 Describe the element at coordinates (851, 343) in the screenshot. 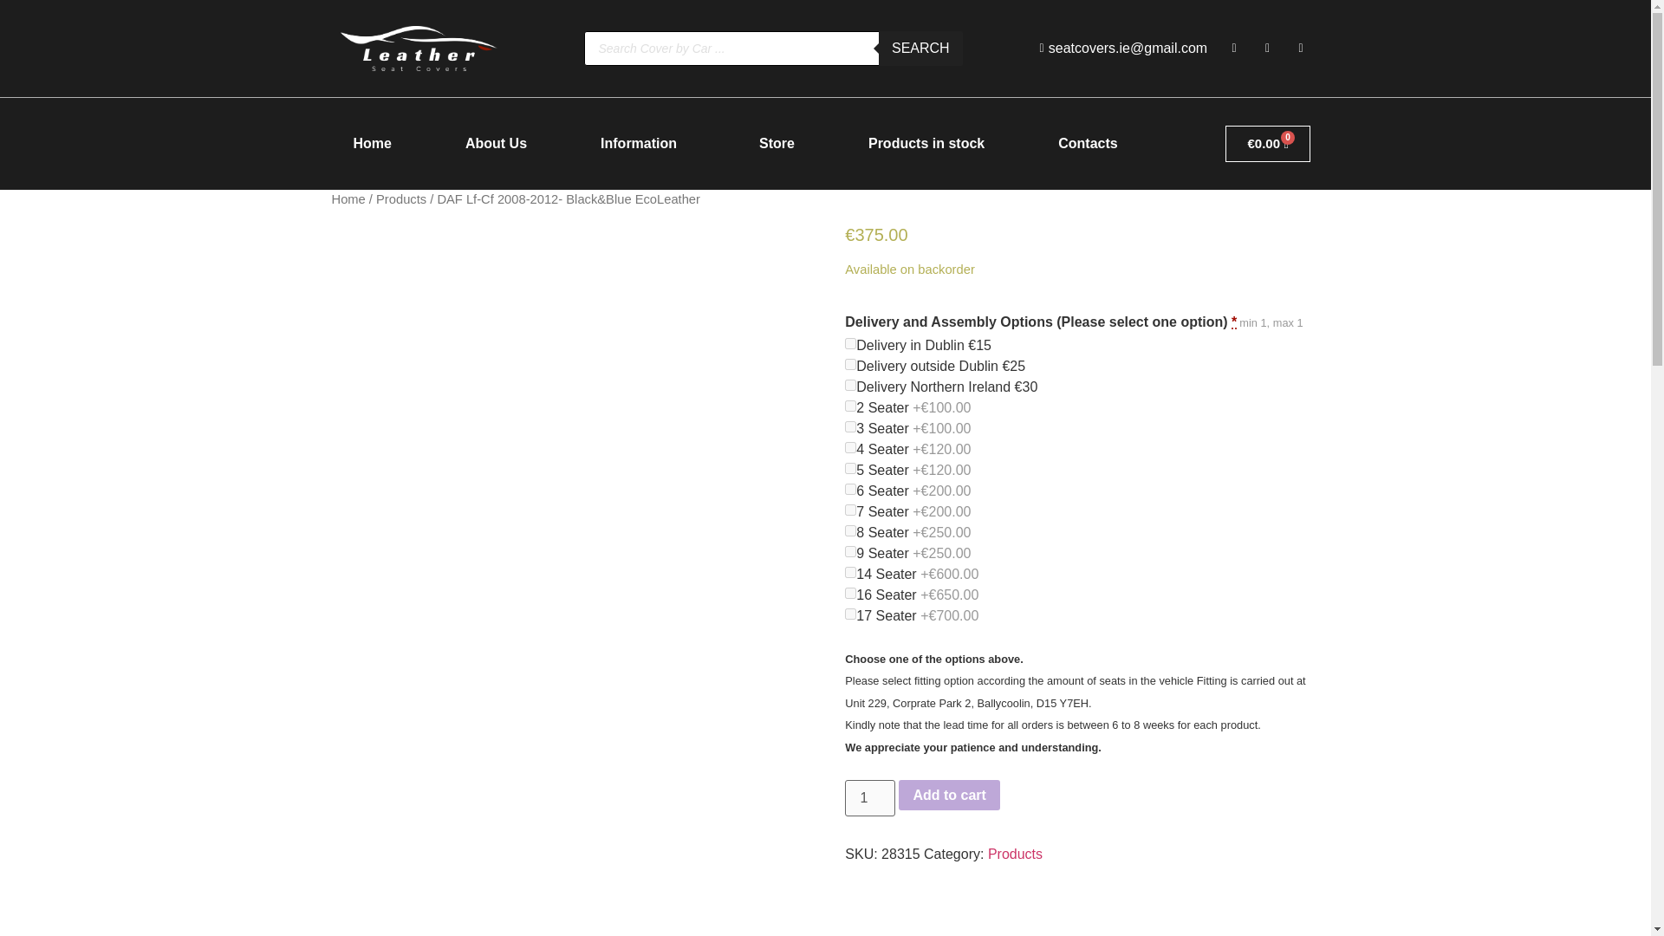

I see `15` at that location.